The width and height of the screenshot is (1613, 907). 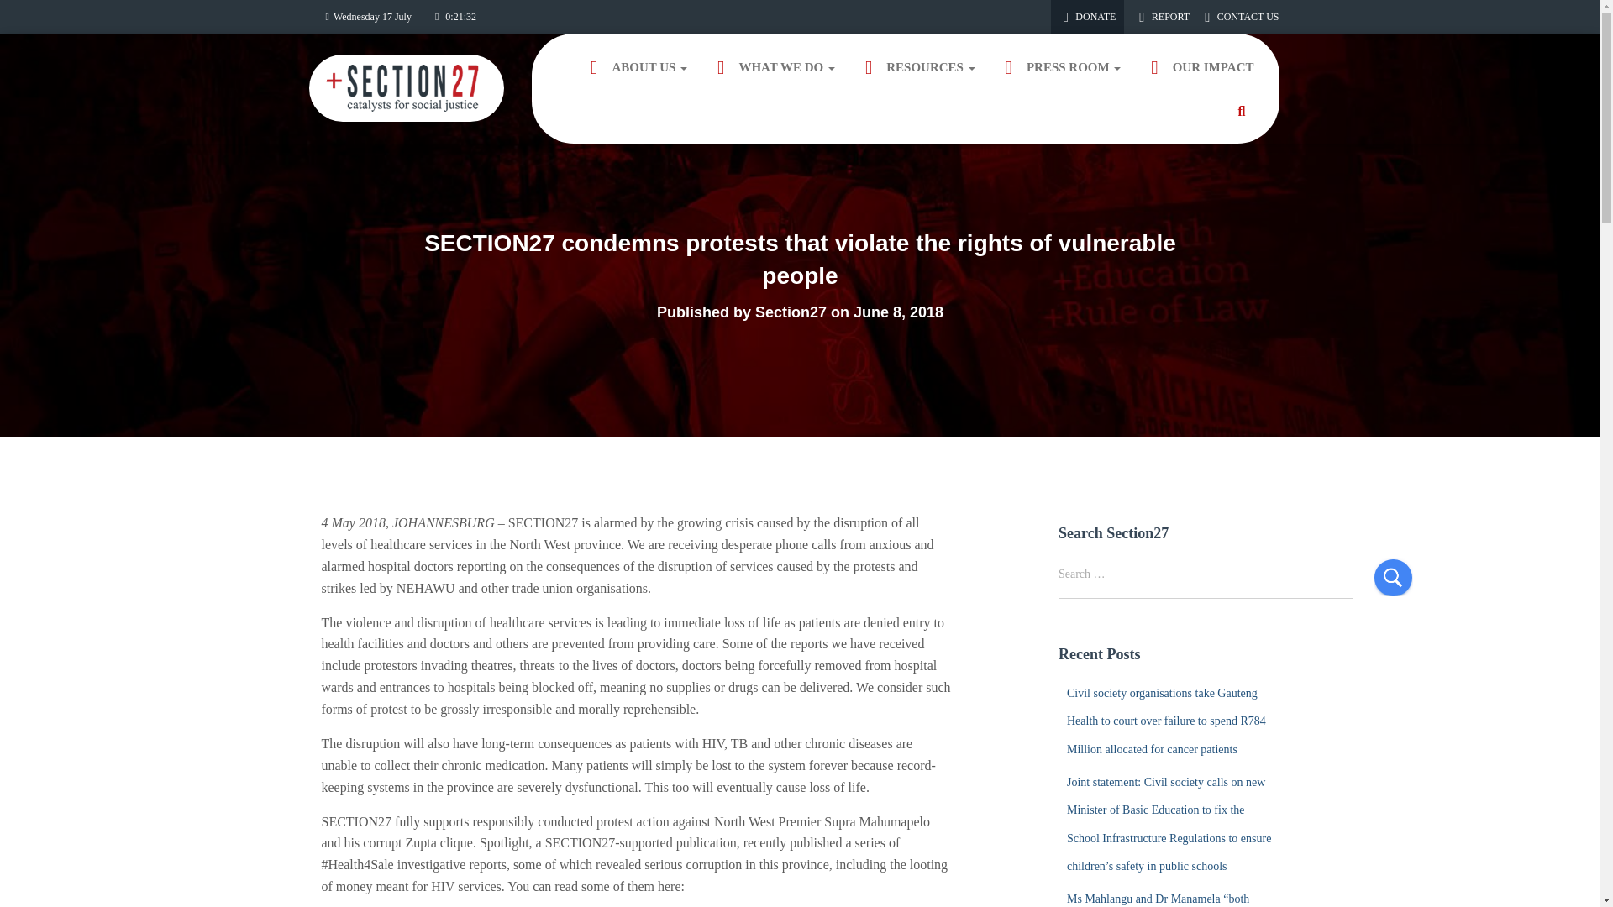 What do you see at coordinates (1087, 17) in the screenshot?
I see `DONATE` at bounding box center [1087, 17].